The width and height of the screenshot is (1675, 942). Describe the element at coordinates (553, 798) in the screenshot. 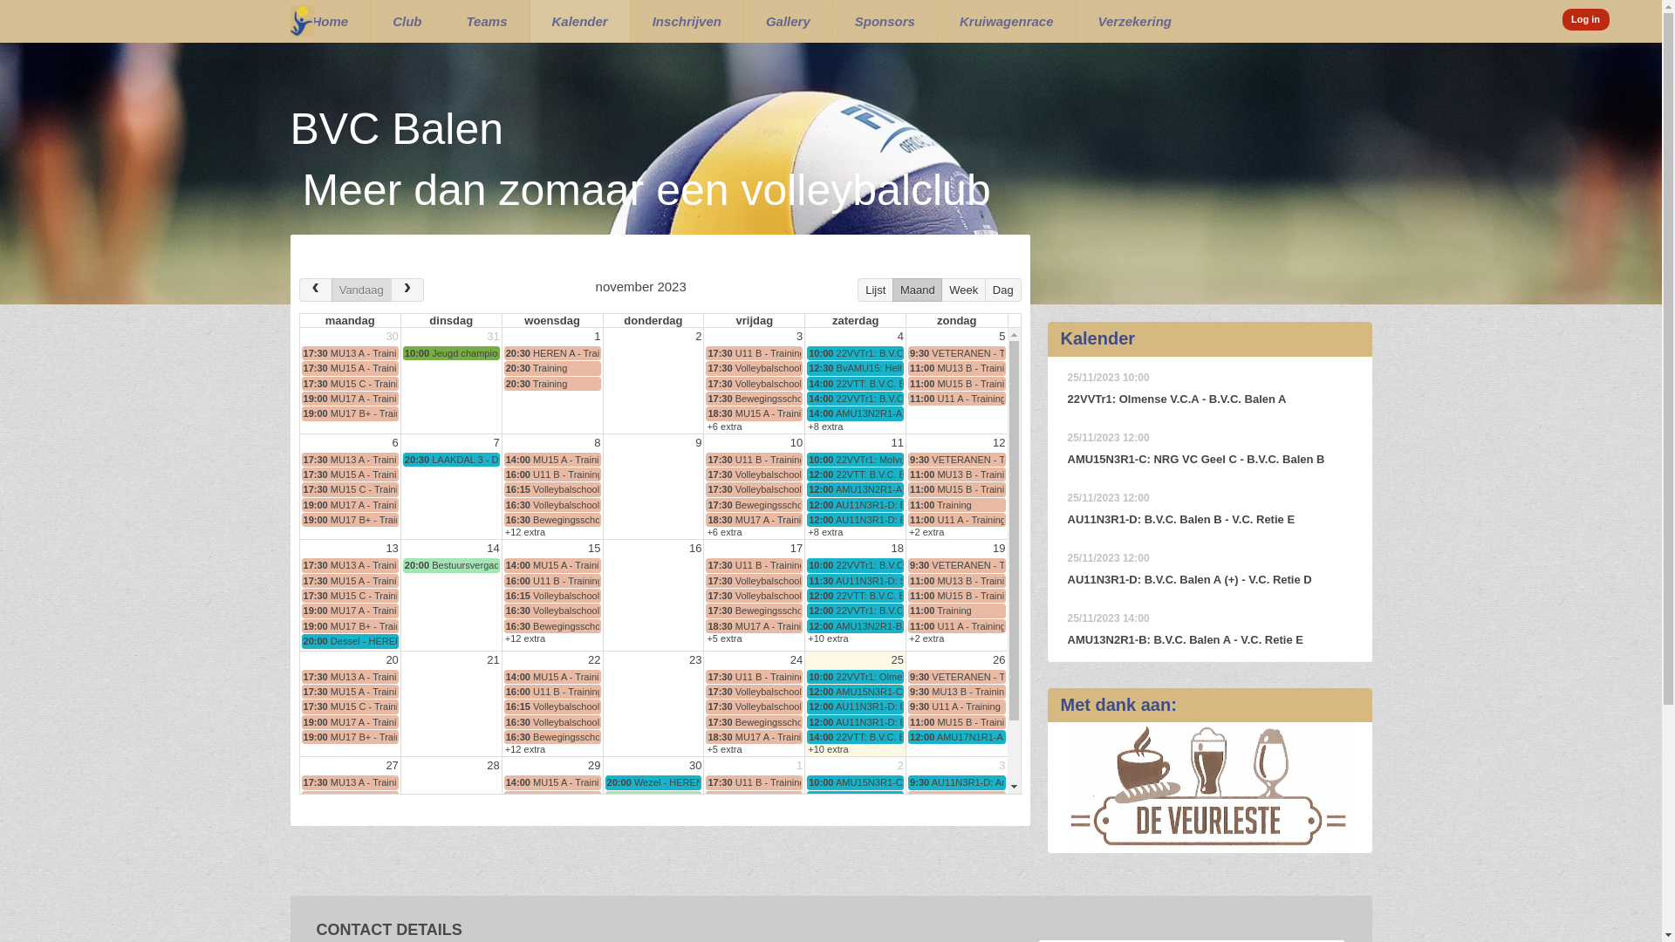

I see `16:00 U11 B - Training` at that location.